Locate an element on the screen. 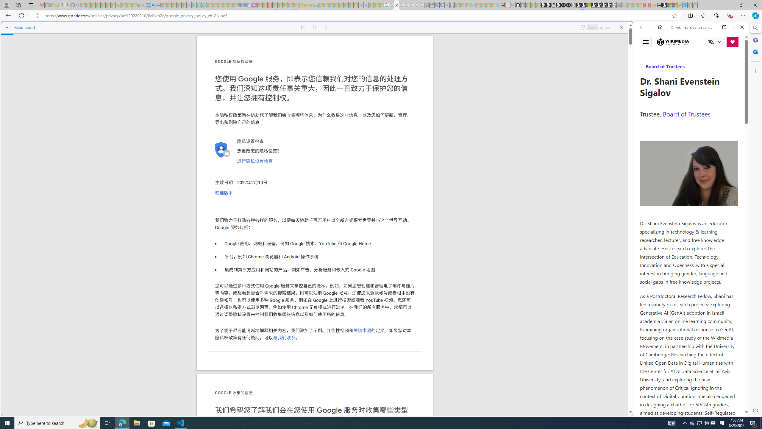 The image size is (762, 429). Donate now is located at coordinates (733, 42).